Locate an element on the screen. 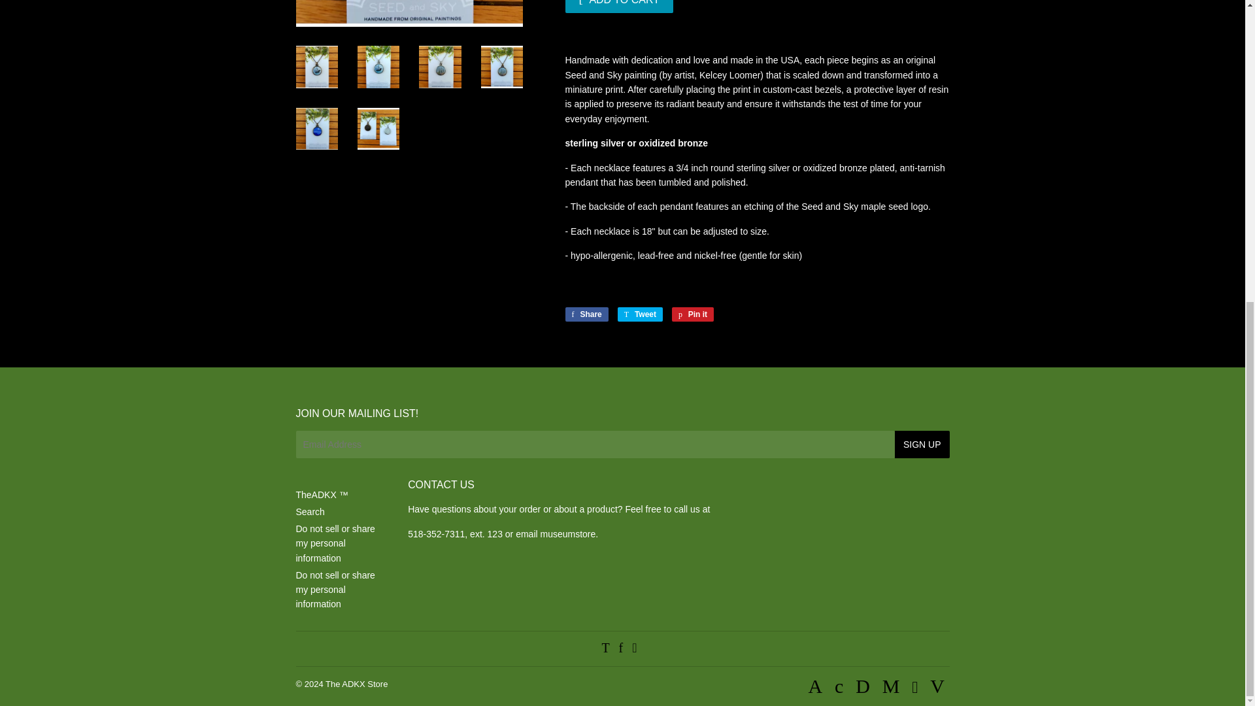  Tweet on Twitter is located at coordinates (639, 314).